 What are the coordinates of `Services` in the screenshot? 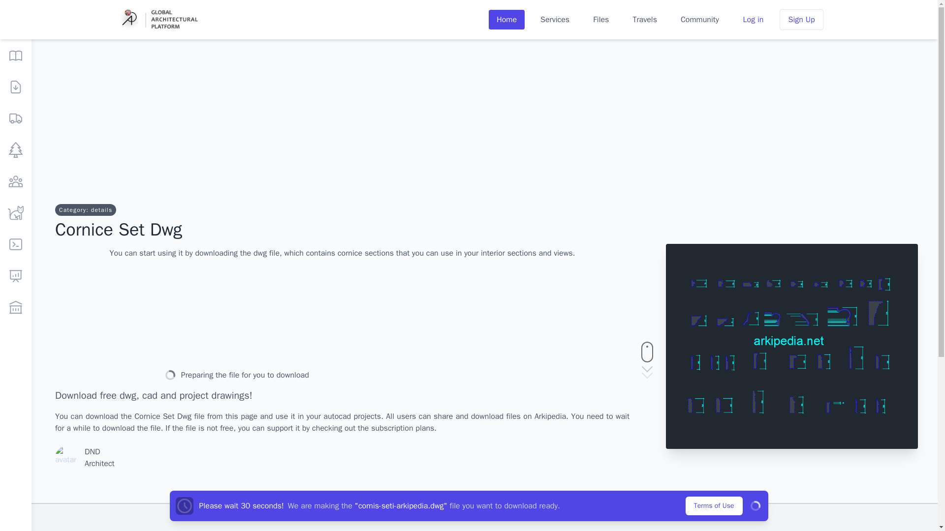 It's located at (555, 20).